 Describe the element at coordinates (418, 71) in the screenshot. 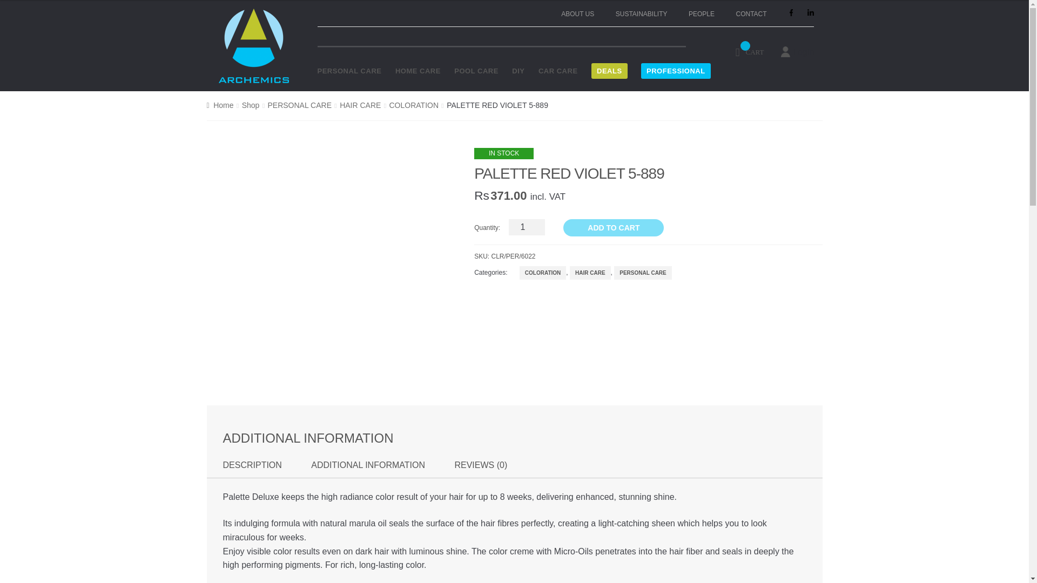

I see `HOME CARE` at that location.